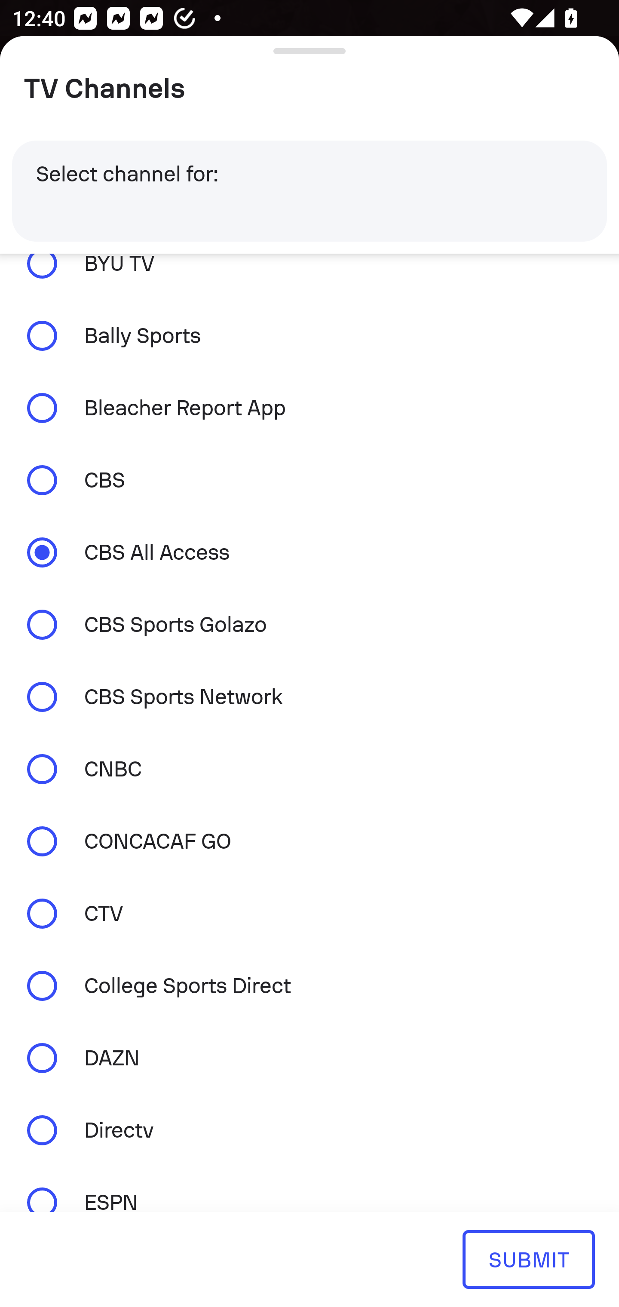 The image size is (619, 1307). I want to click on DAZN, so click(309, 1058).